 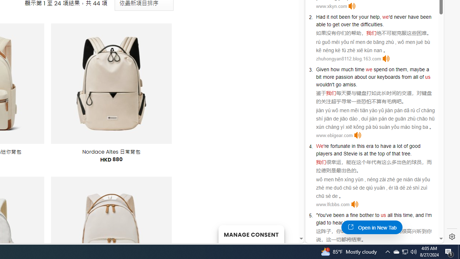 I want to click on going, so click(x=357, y=223).